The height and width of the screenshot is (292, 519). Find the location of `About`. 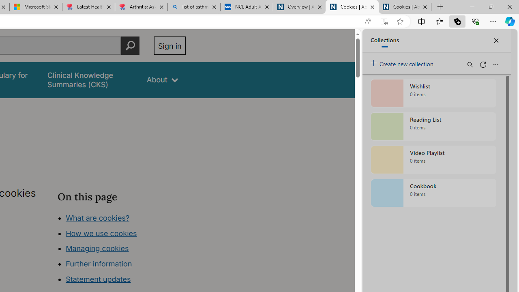

About is located at coordinates (162, 79).